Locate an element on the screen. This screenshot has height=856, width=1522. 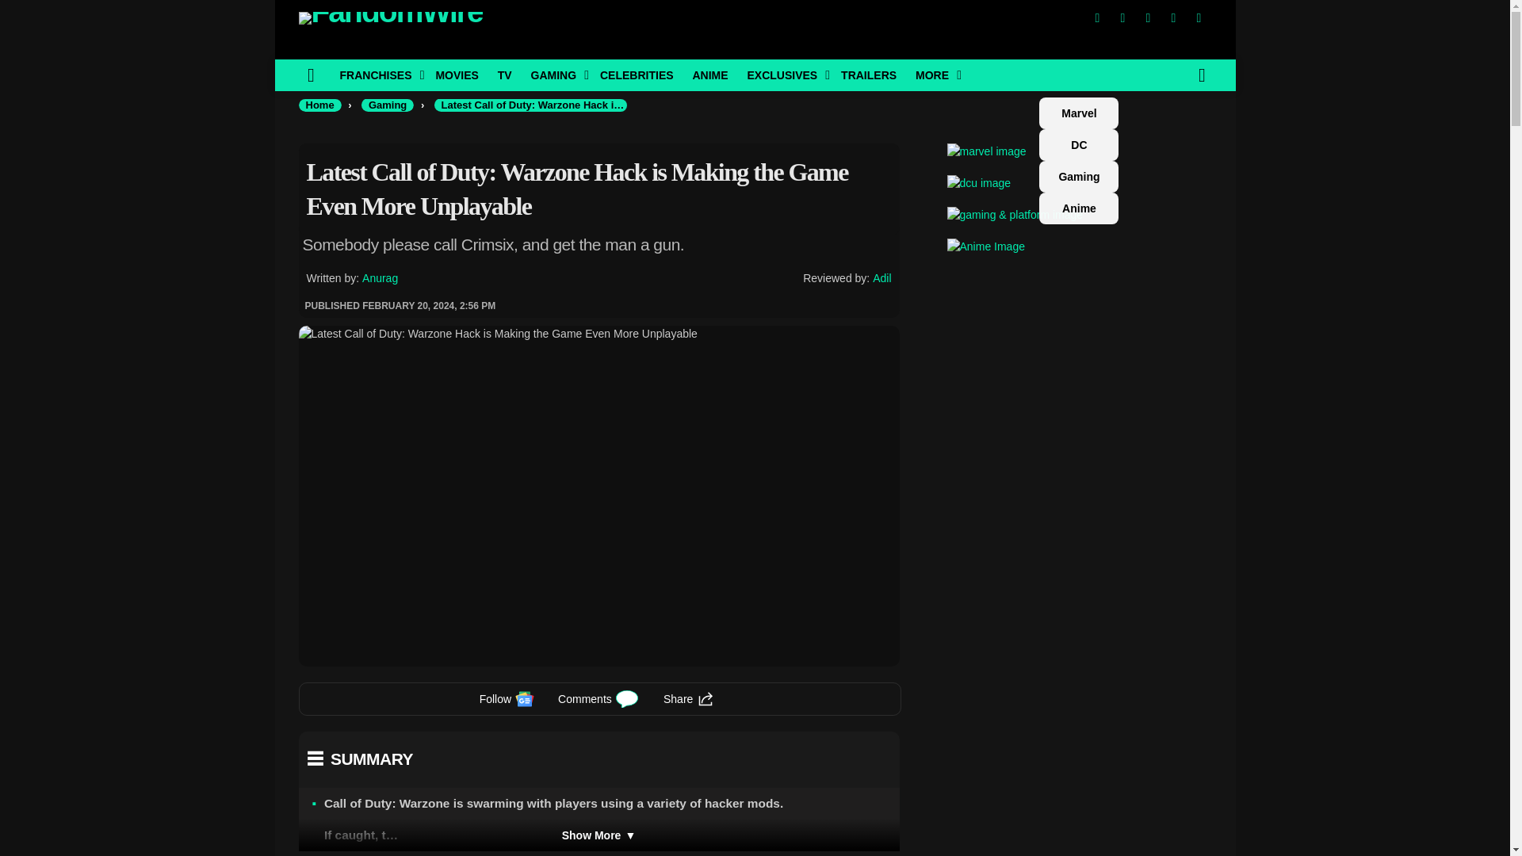
Facebook is located at coordinates (1096, 17).